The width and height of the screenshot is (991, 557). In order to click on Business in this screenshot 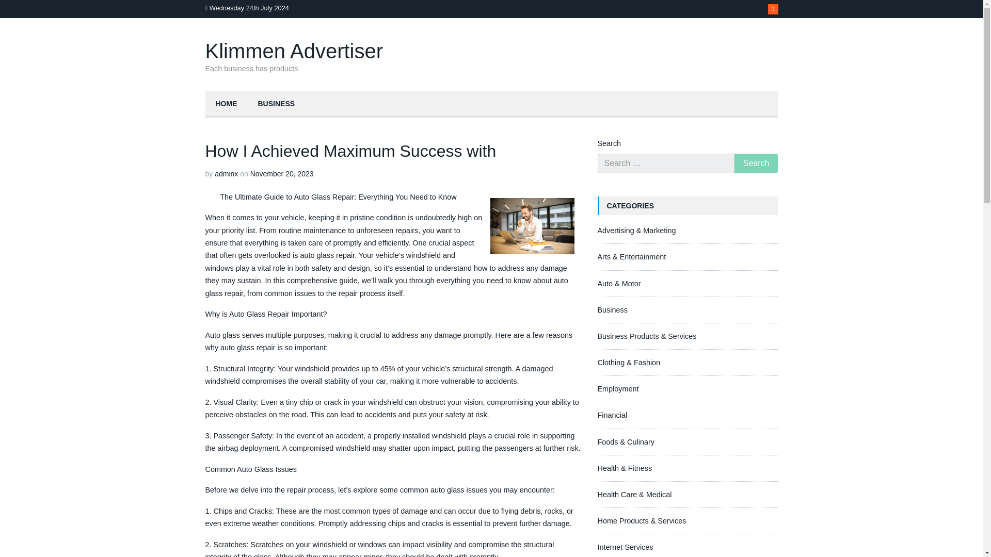, I will do `click(277, 104)`.